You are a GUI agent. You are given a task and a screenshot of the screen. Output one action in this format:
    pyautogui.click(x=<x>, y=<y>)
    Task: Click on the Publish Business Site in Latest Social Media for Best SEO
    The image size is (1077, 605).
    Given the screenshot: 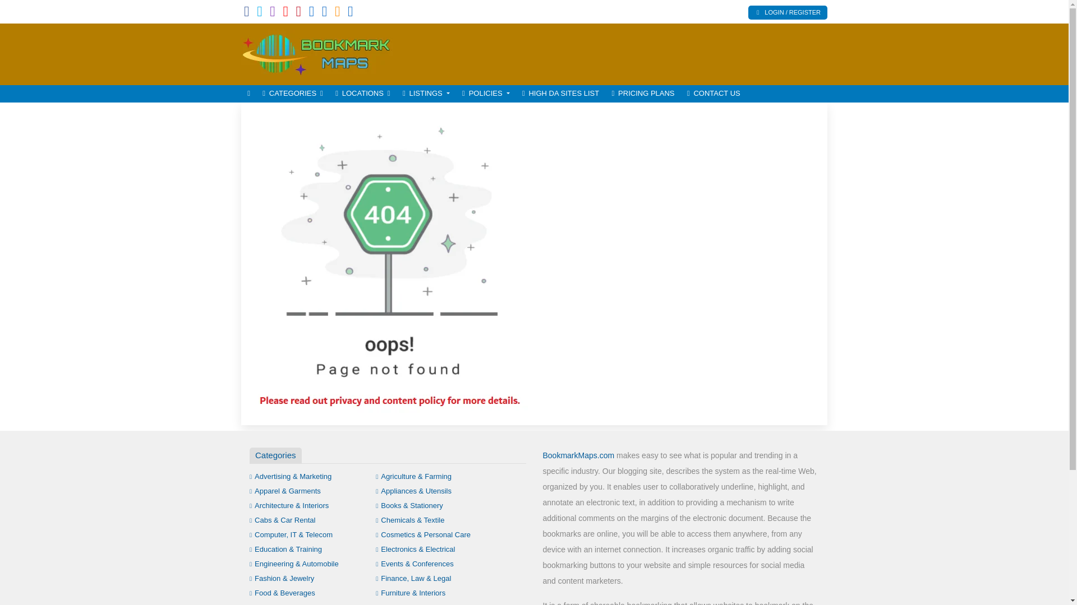 What is the action you would take?
    pyautogui.click(x=317, y=53)
    